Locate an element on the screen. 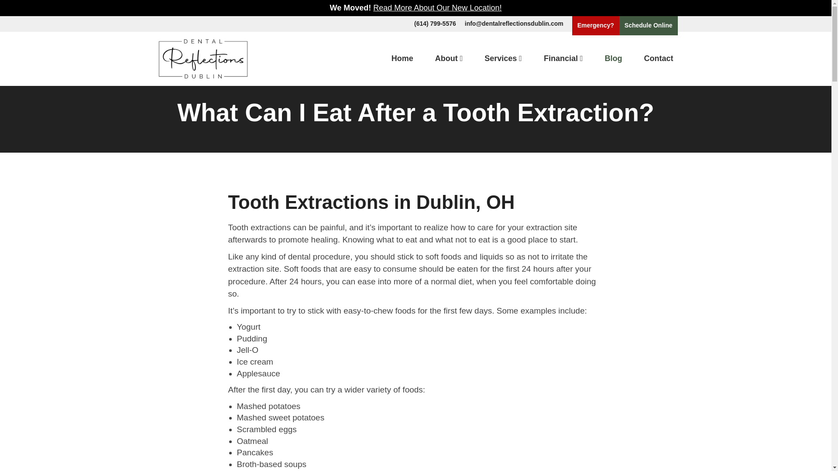 The height and width of the screenshot is (471, 838). Emergency? is located at coordinates (595, 25).